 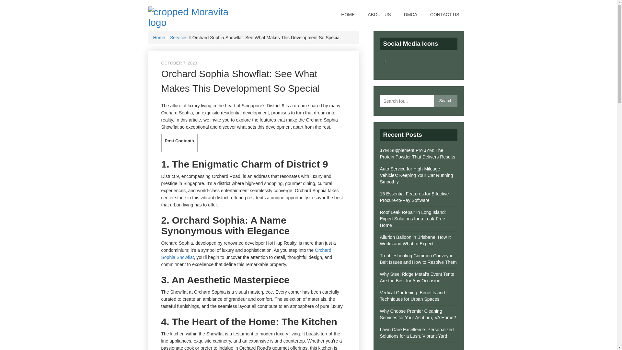 What do you see at coordinates (246, 253) in the screenshot?
I see `Orchard Sophia Showflat` at bounding box center [246, 253].